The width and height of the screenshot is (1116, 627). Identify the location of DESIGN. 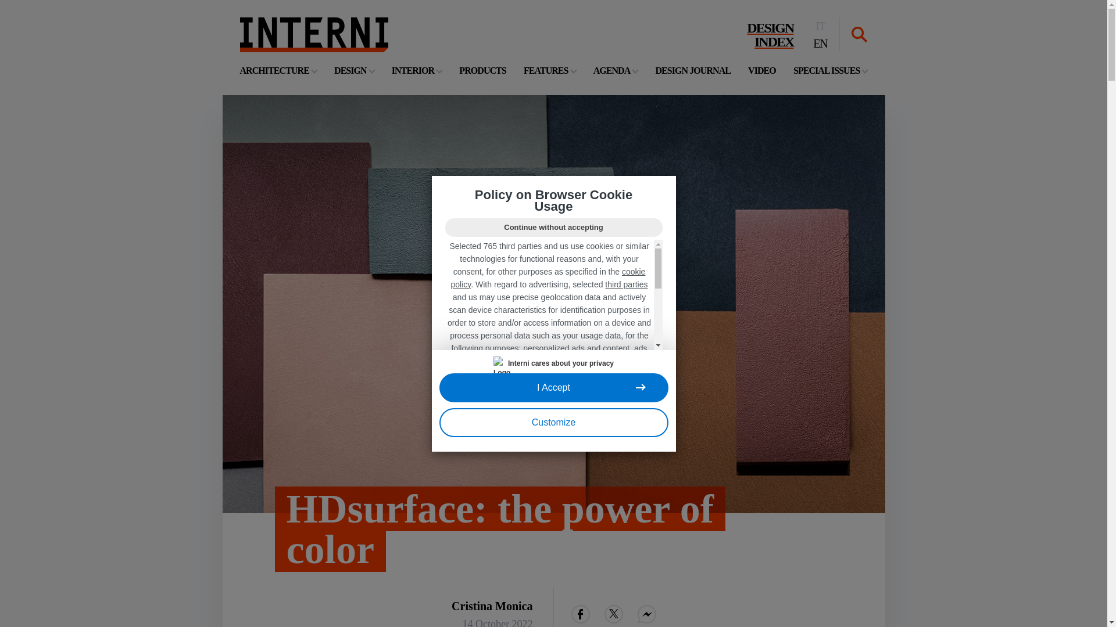
(353, 70).